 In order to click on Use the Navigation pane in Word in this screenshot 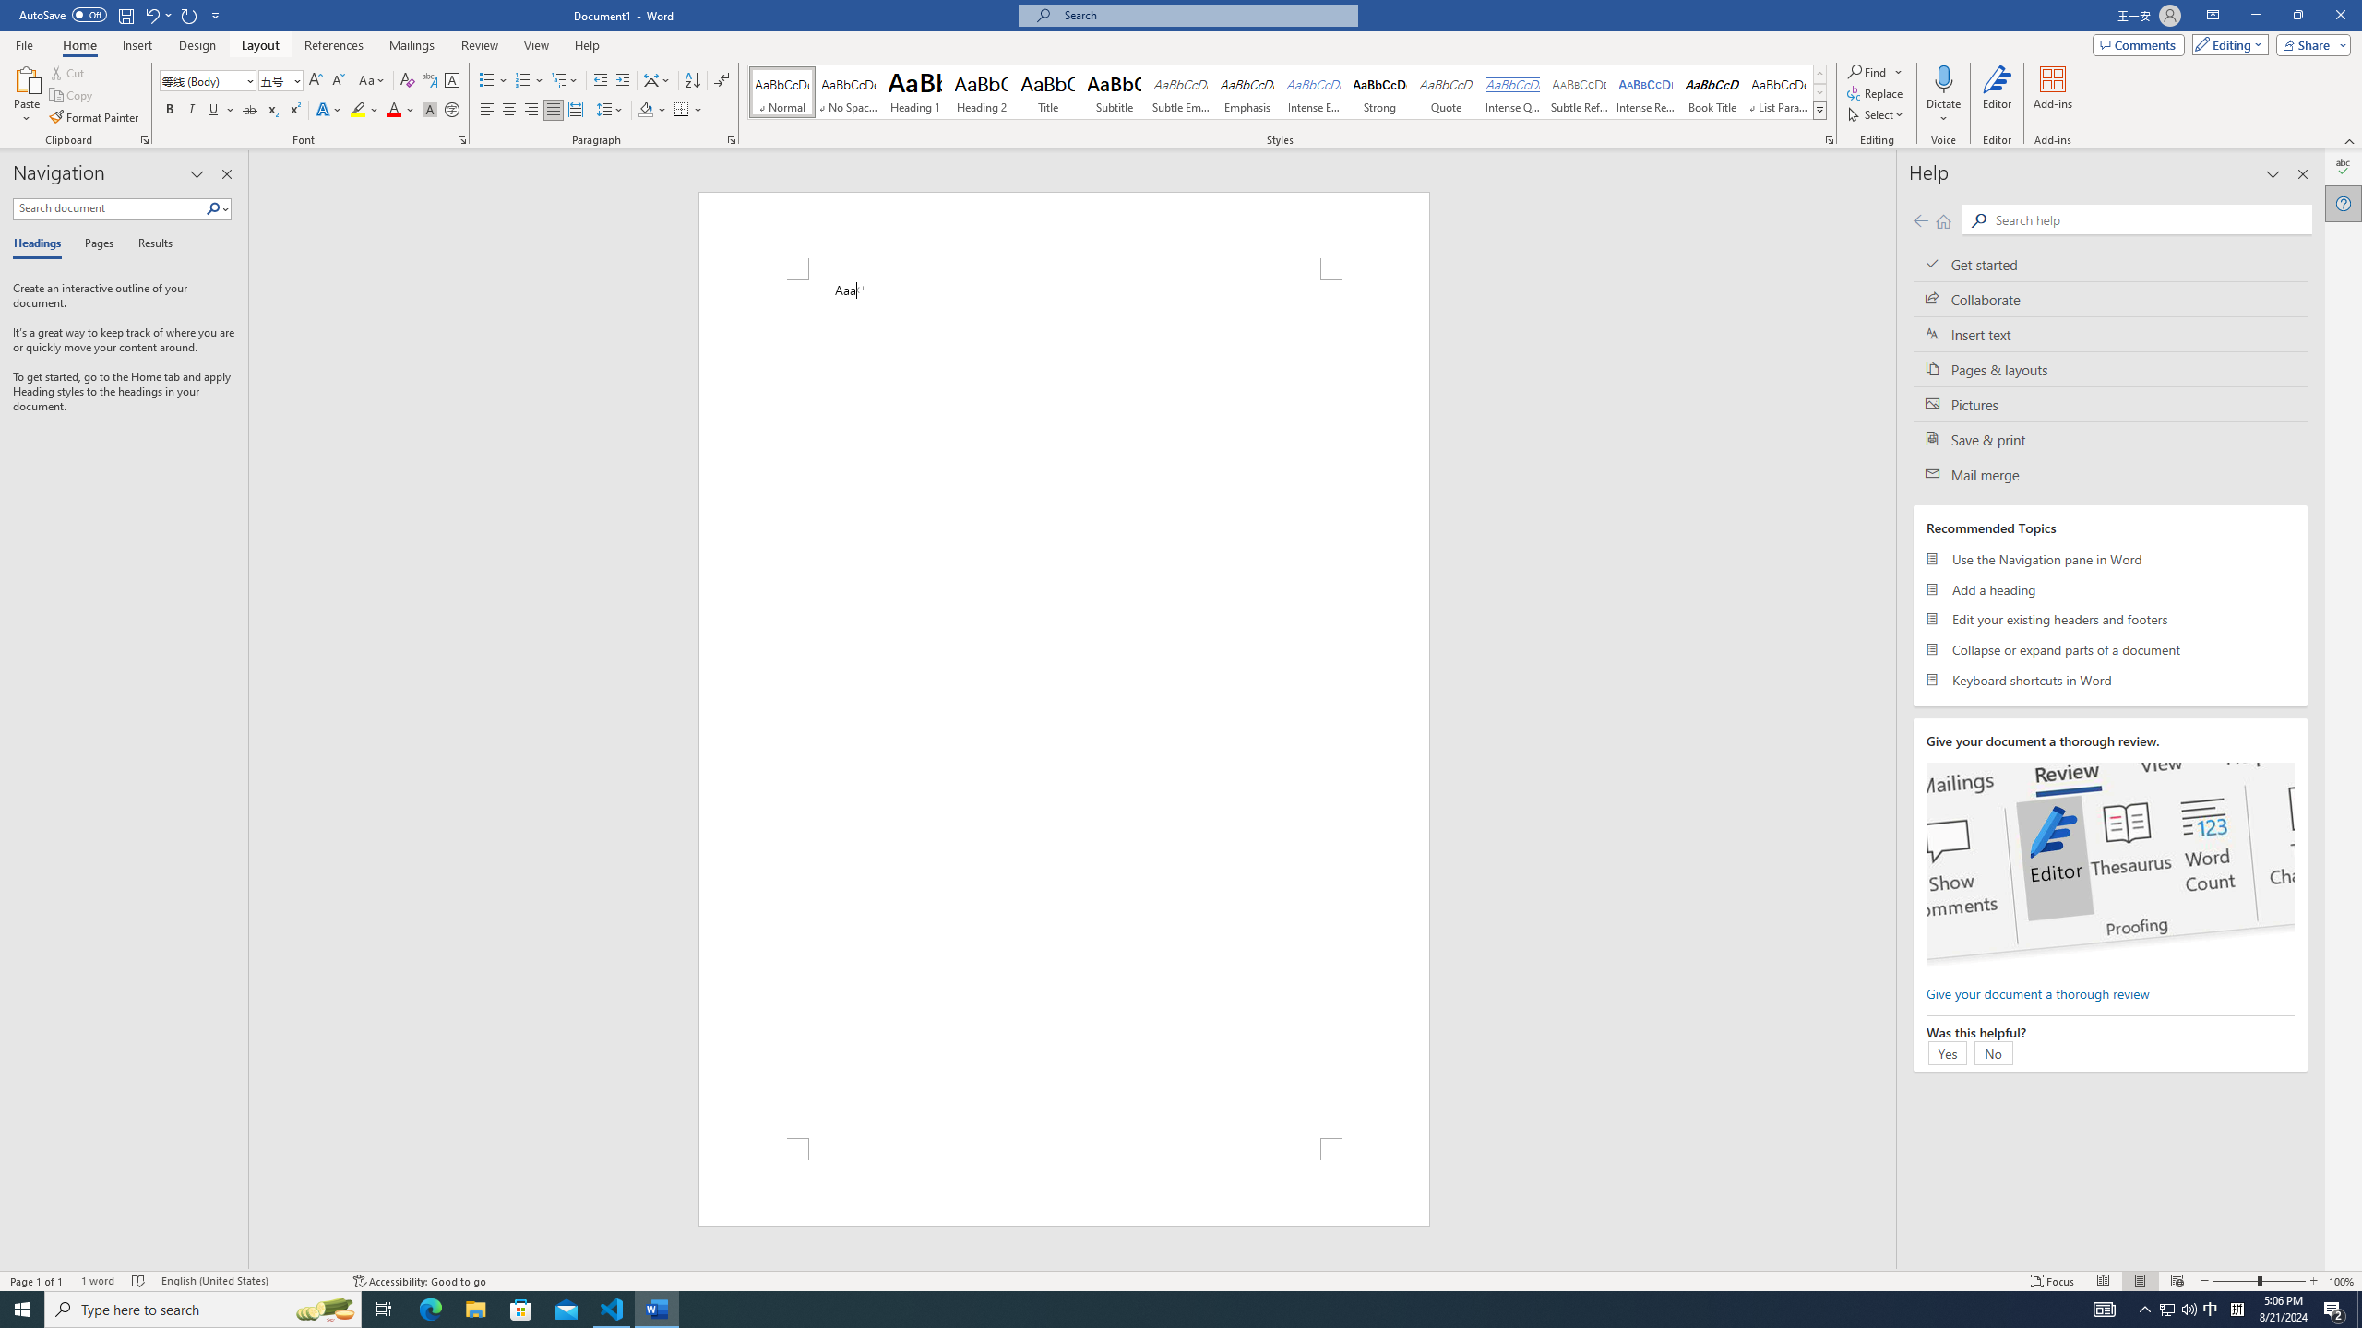, I will do `click(2110, 559)`.